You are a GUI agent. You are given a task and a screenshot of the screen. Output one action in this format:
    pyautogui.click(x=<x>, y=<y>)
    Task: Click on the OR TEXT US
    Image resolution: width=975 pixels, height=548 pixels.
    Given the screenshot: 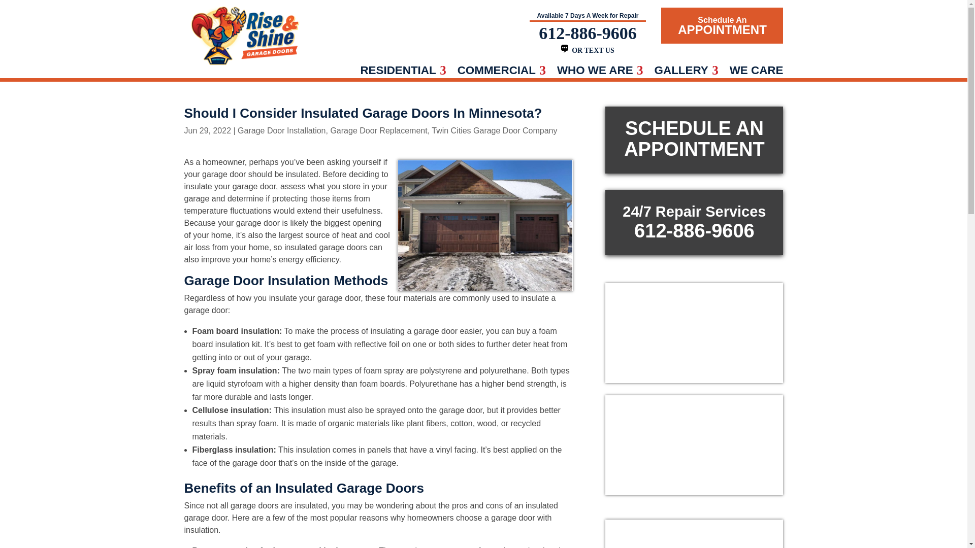 What is the action you would take?
    pyautogui.click(x=587, y=50)
    